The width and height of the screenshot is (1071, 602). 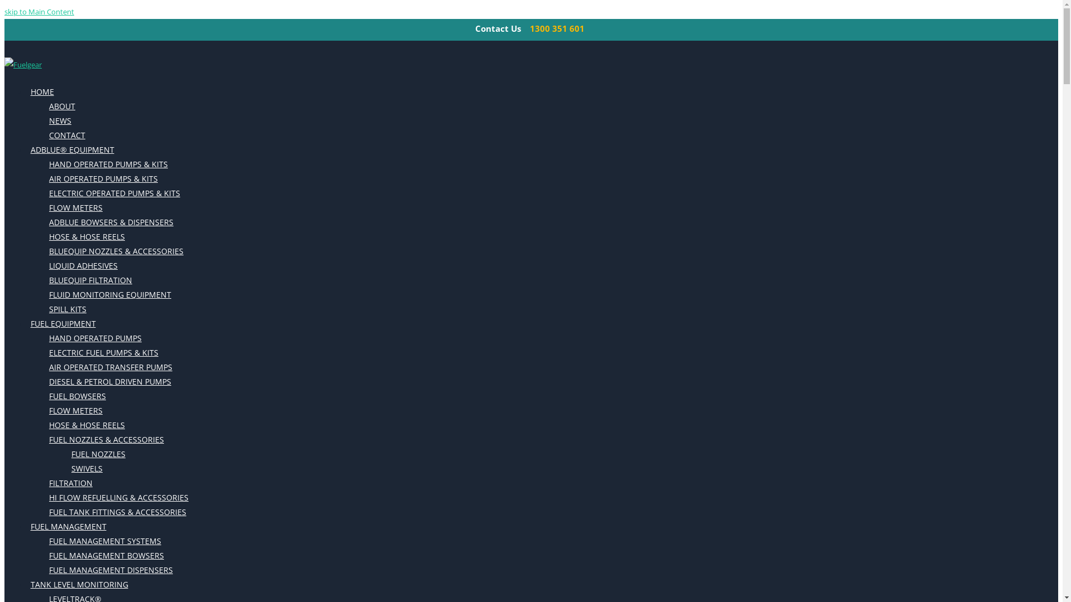 I want to click on ELECTRIC FUEL PUMPS & KITS, so click(x=104, y=352).